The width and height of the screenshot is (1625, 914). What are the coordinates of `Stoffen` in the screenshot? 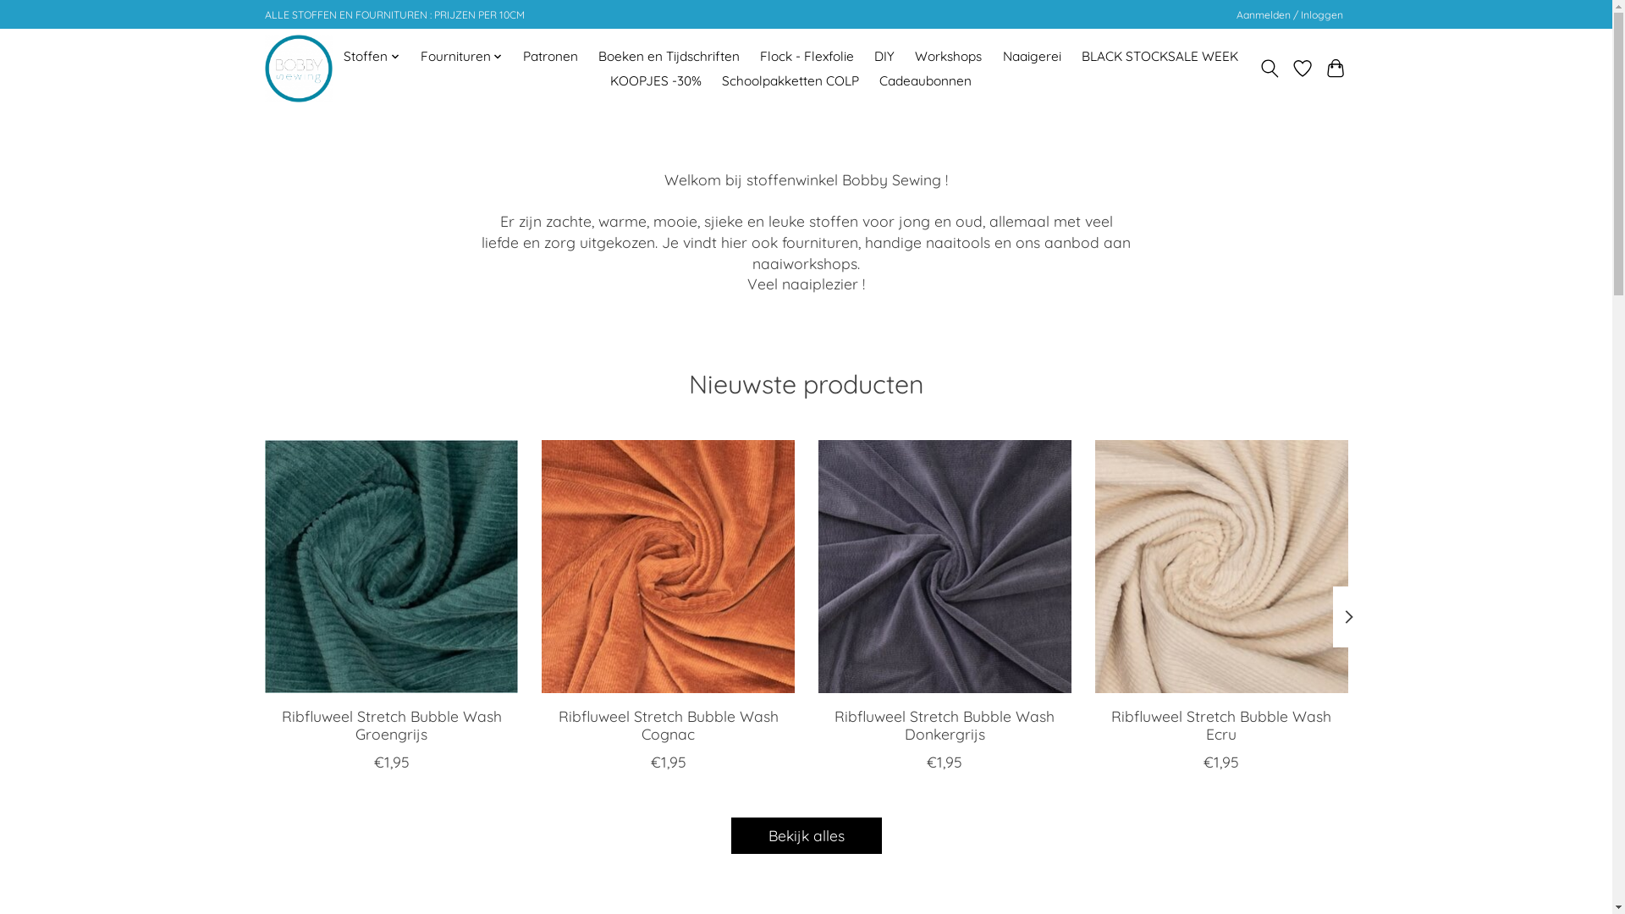 It's located at (372, 58).